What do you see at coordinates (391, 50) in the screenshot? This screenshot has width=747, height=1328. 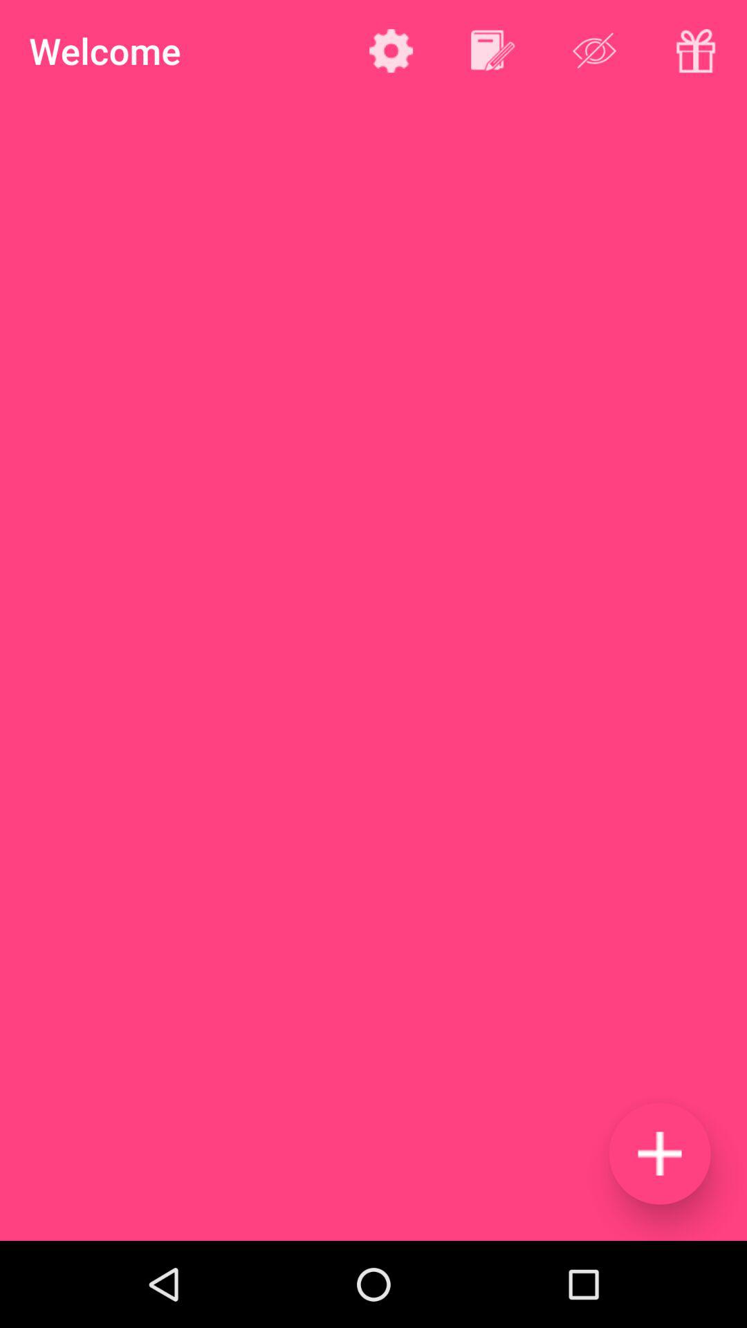 I see `settings option` at bounding box center [391, 50].